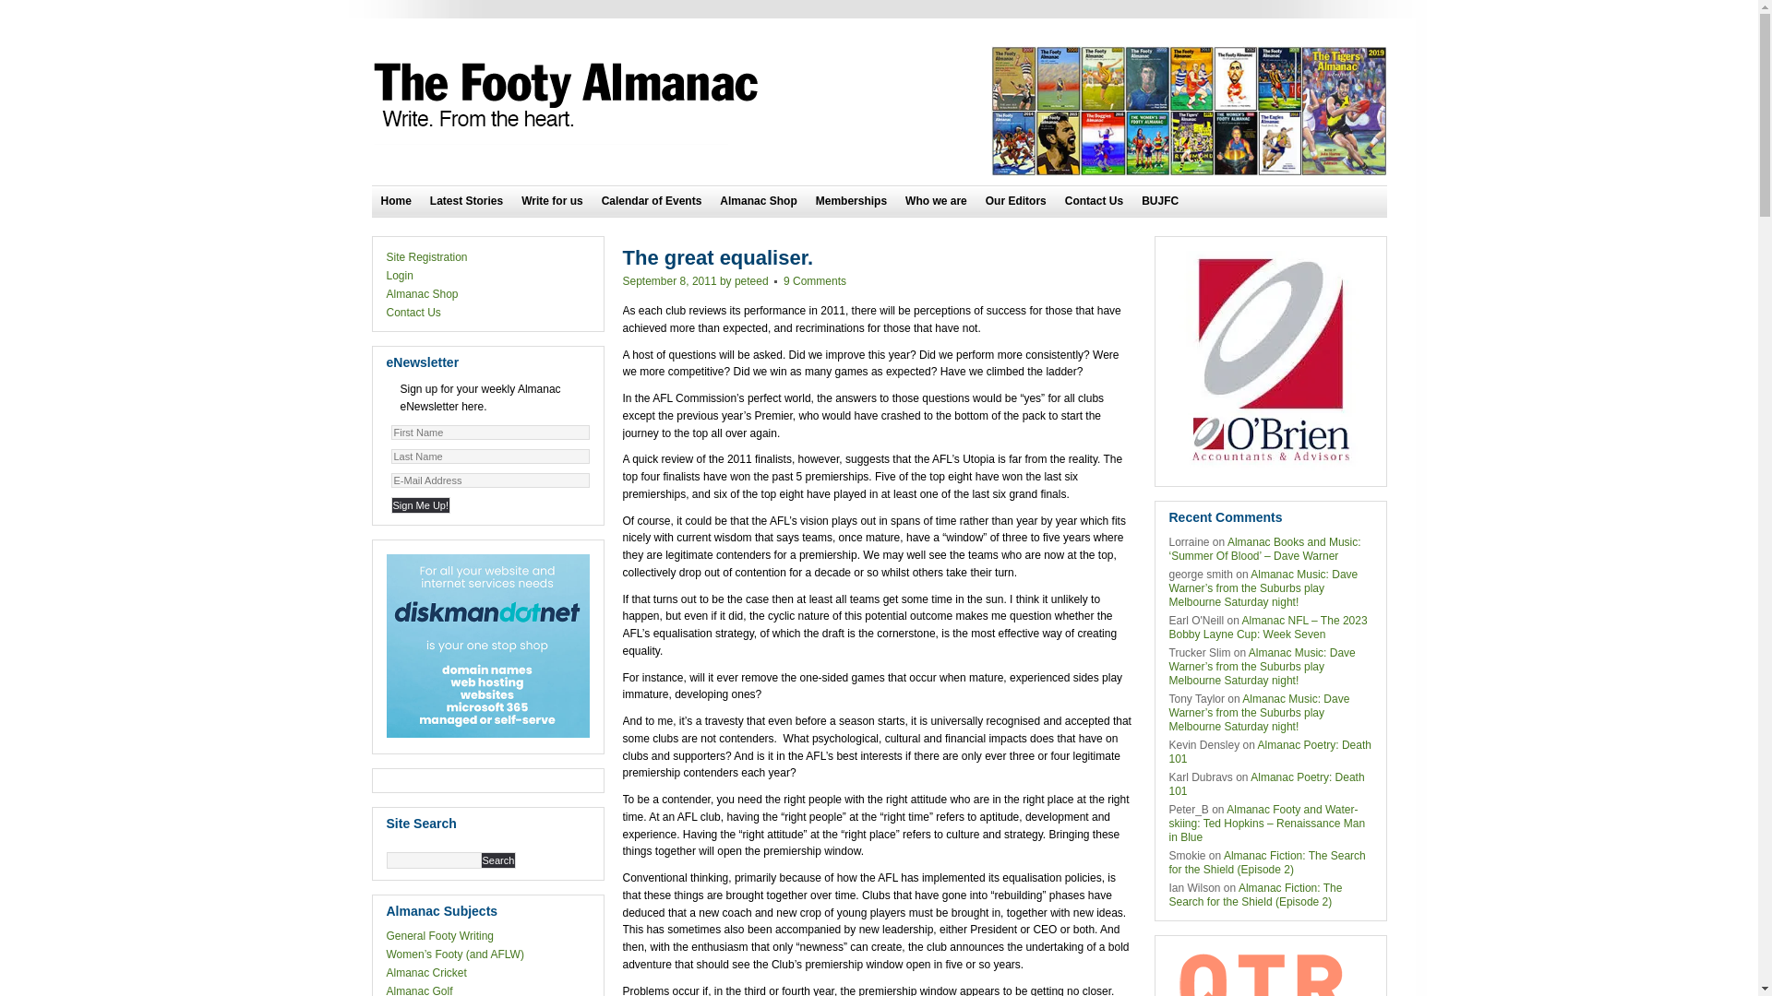 Image resolution: width=1772 pixels, height=996 pixels. I want to click on Latest Stories, so click(467, 201).